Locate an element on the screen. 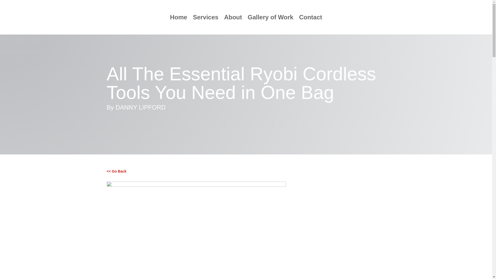 The height and width of the screenshot is (279, 496). Gallery of Work is located at coordinates (270, 25).